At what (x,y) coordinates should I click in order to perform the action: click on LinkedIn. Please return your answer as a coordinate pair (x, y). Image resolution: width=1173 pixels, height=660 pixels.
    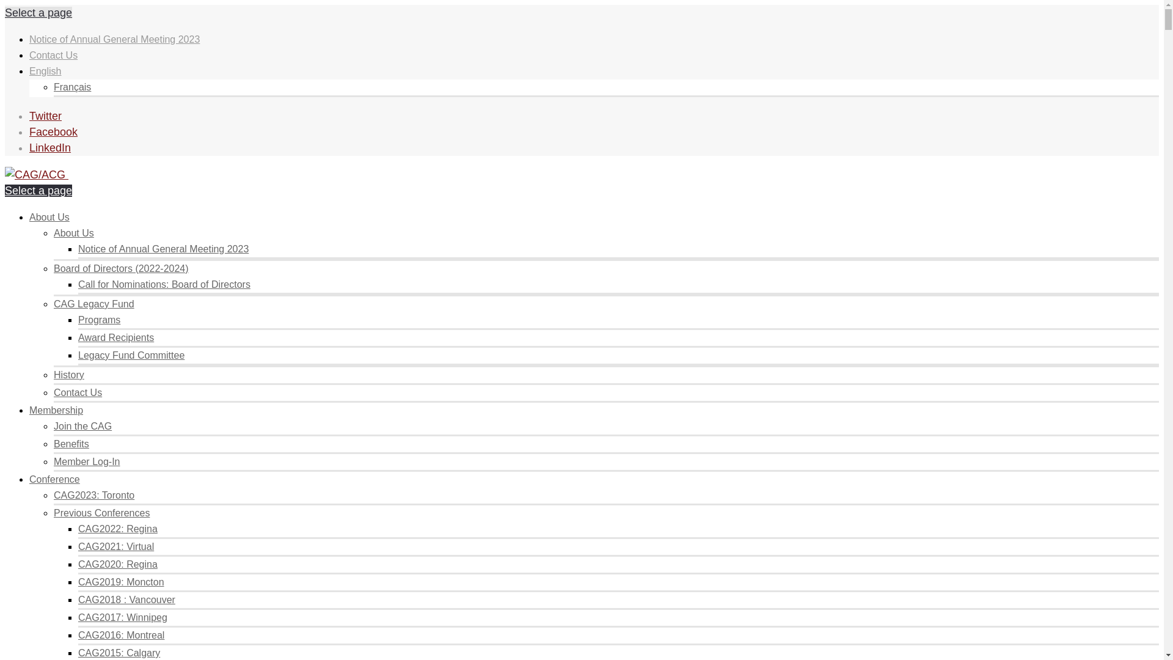
    Looking at the image, I should click on (50, 148).